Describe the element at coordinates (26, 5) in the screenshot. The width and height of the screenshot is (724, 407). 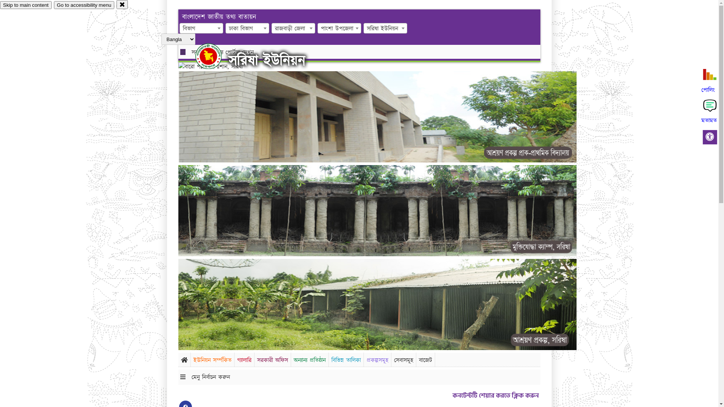
I see `Skip to main content` at that location.